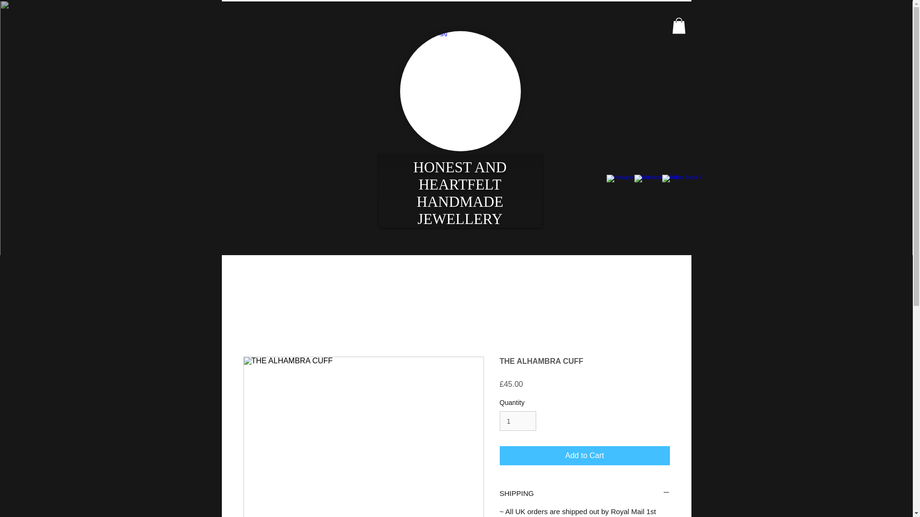  What do you see at coordinates (460, 193) in the screenshot?
I see `HONEST AND HEARTFELT HANDMADE JEWELLERY` at bounding box center [460, 193].